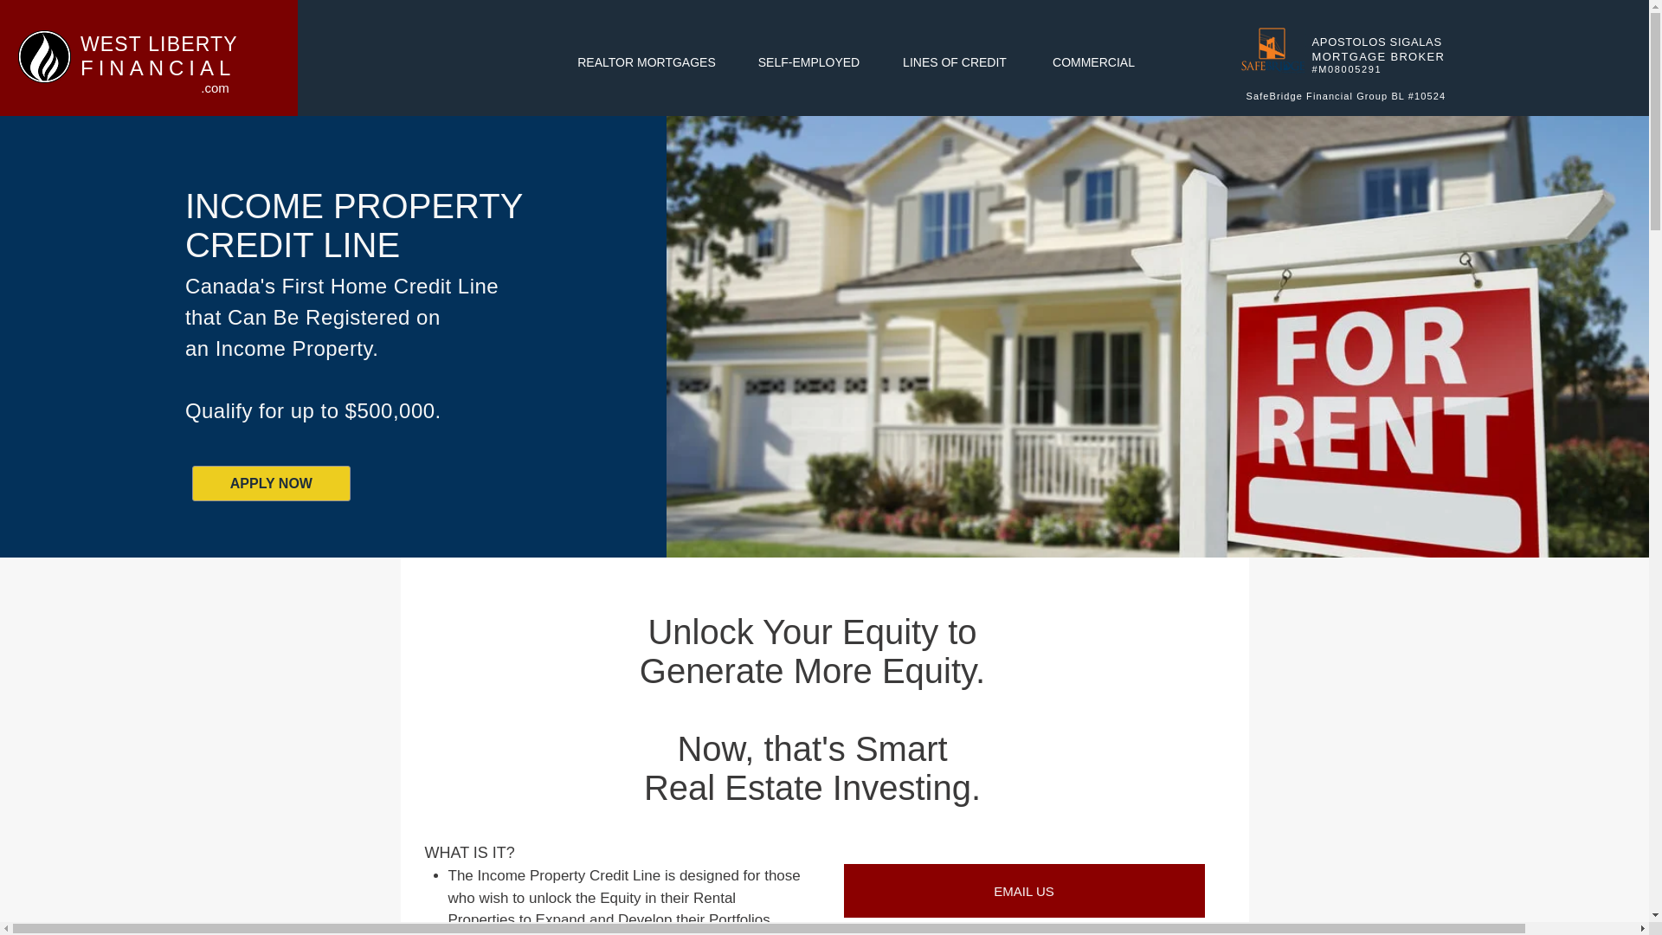 This screenshot has width=1662, height=935. I want to click on APOSTOLOS SIGALAS, so click(1377, 42).